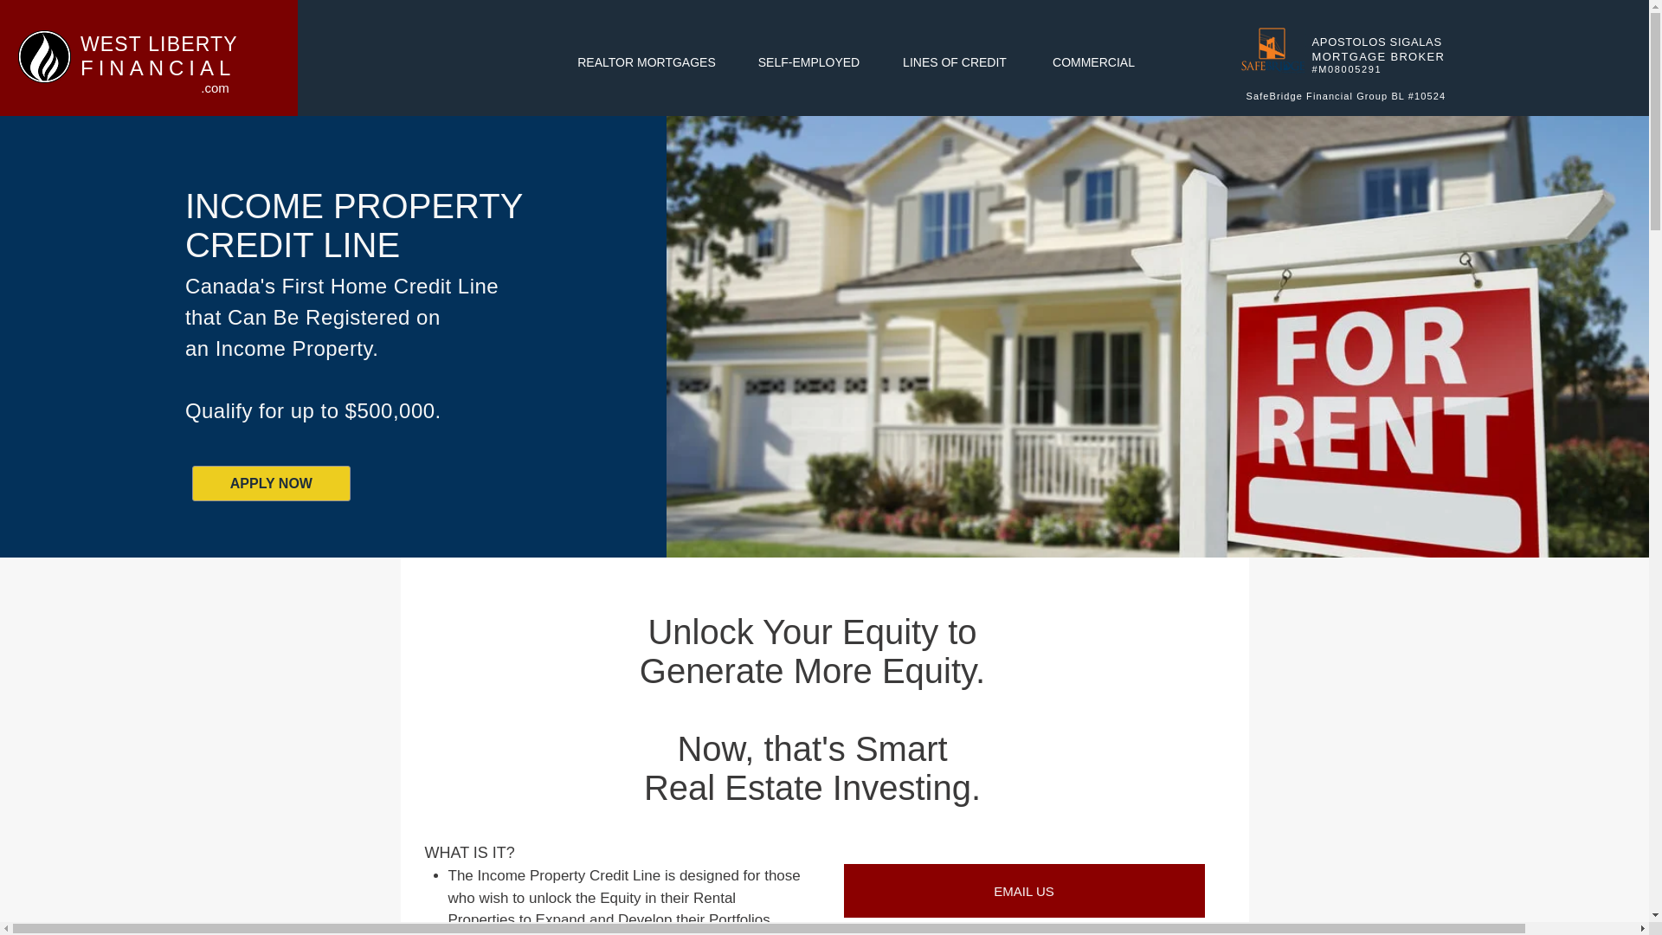 This screenshot has width=1662, height=935. I want to click on APOSTOLOS SIGALAS, so click(1377, 42).